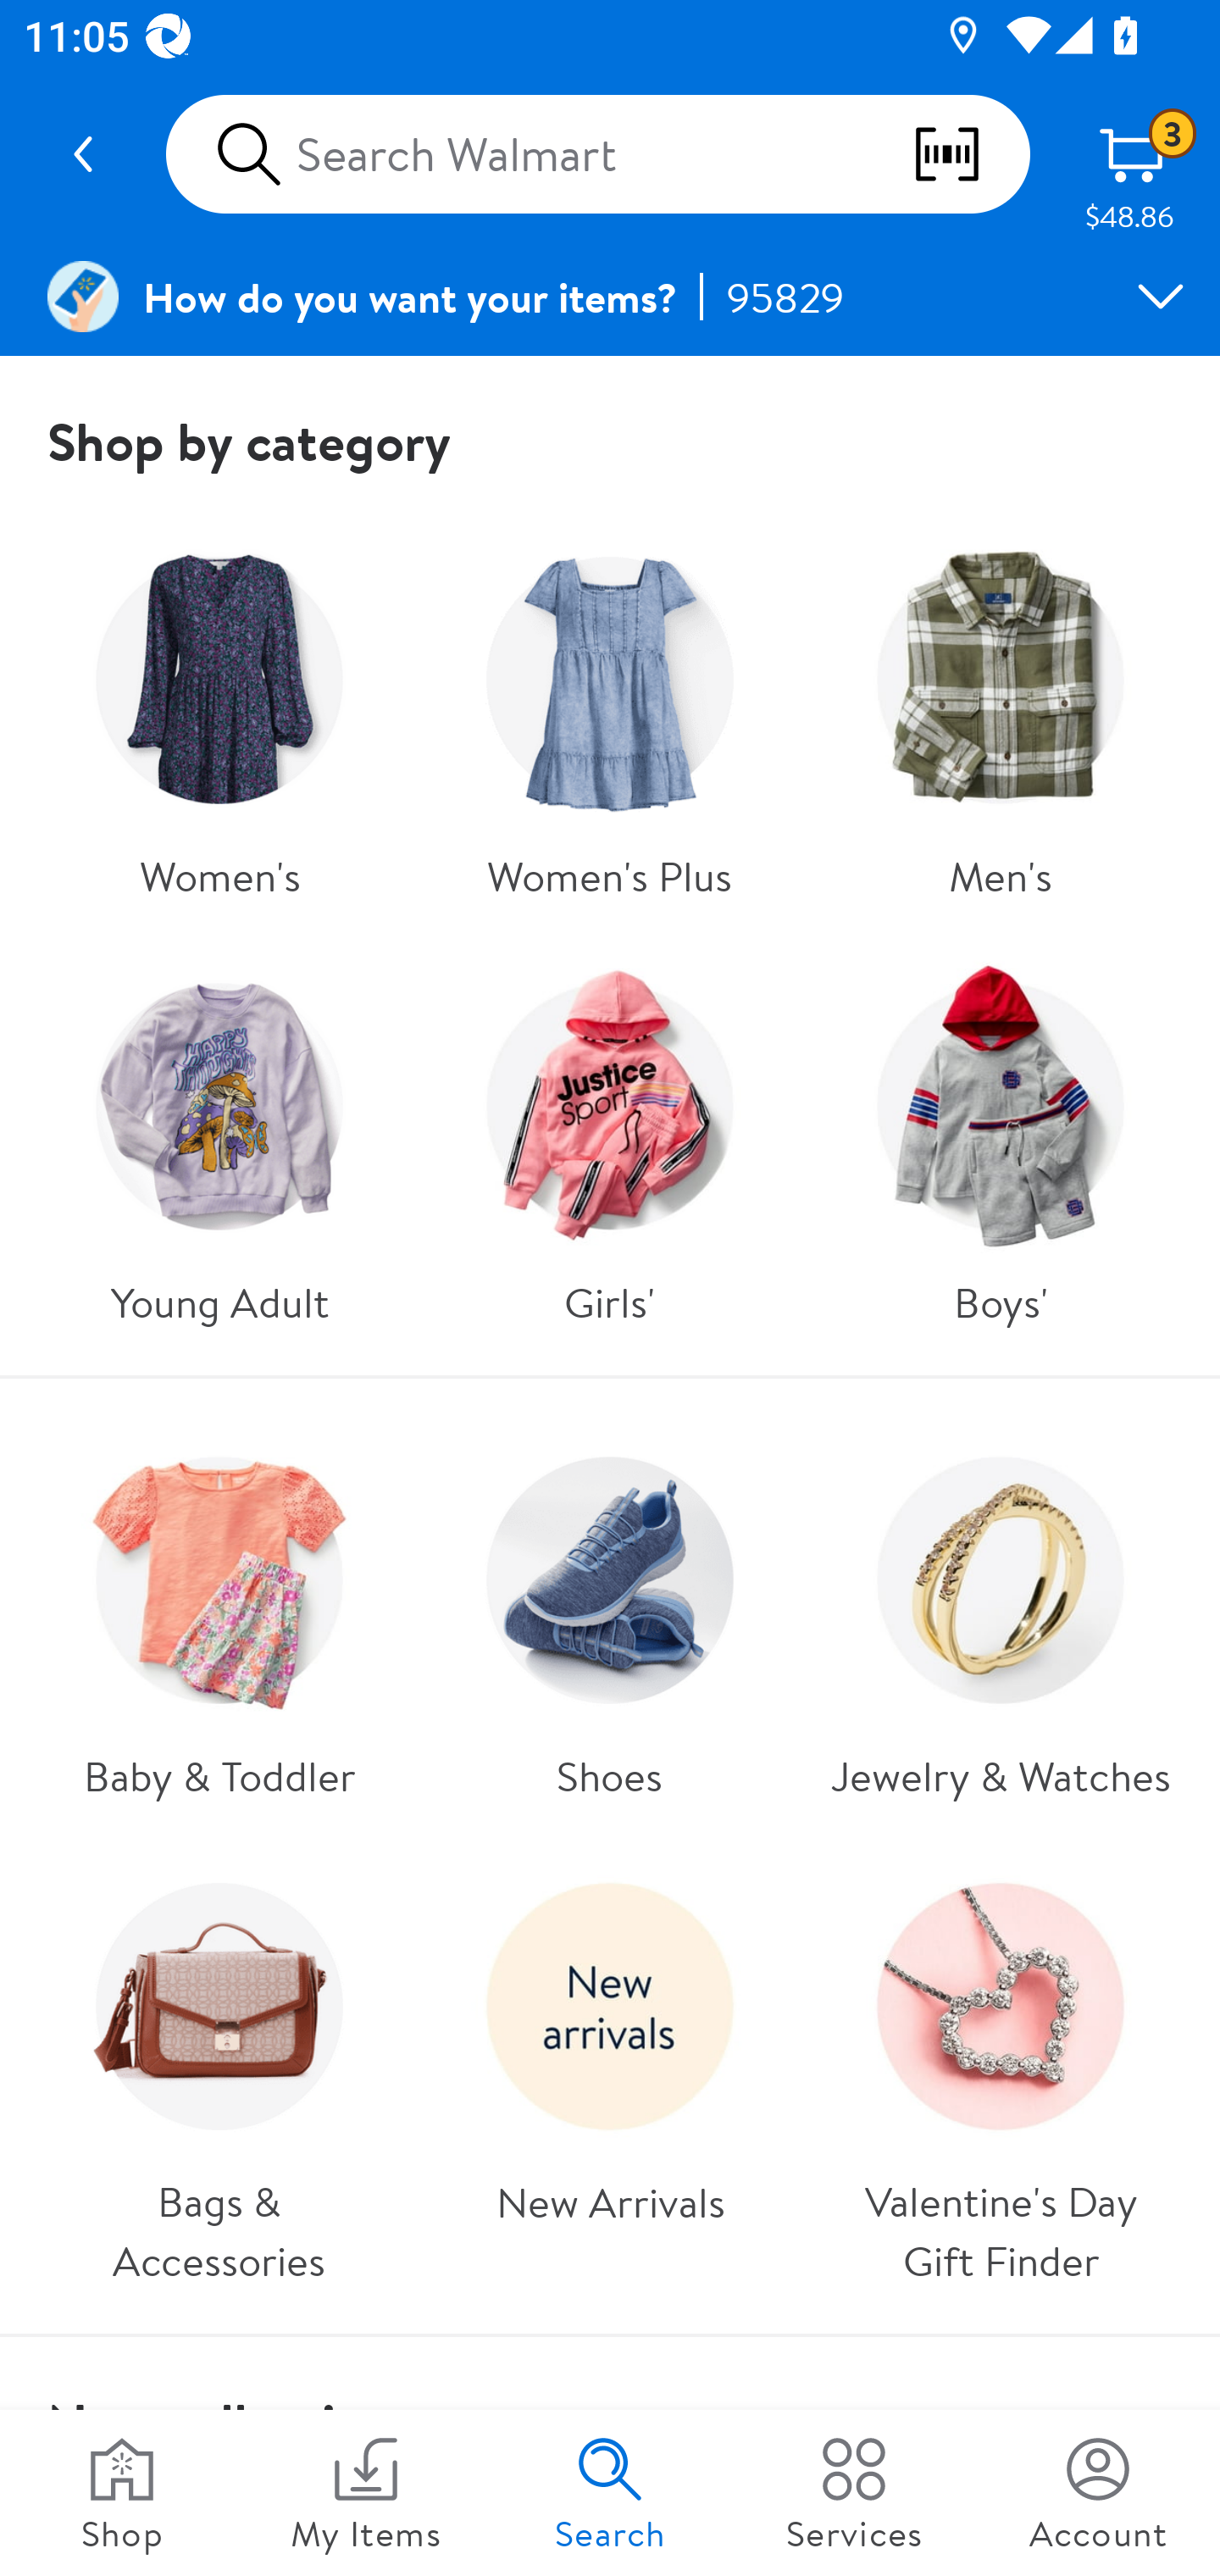 This screenshot has width=1220, height=2576. Describe the element at coordinates (608, 2071) in the screenshot. I see `New Arrivals` at that location.